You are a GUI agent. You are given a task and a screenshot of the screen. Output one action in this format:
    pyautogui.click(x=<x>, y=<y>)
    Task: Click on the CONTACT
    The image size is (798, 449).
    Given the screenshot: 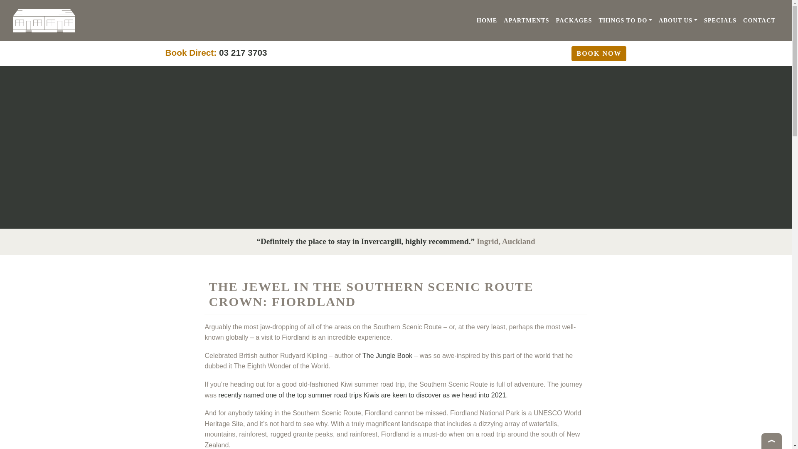 What is the action you would take?
    pyautogui.click(x=759, y=21)
    